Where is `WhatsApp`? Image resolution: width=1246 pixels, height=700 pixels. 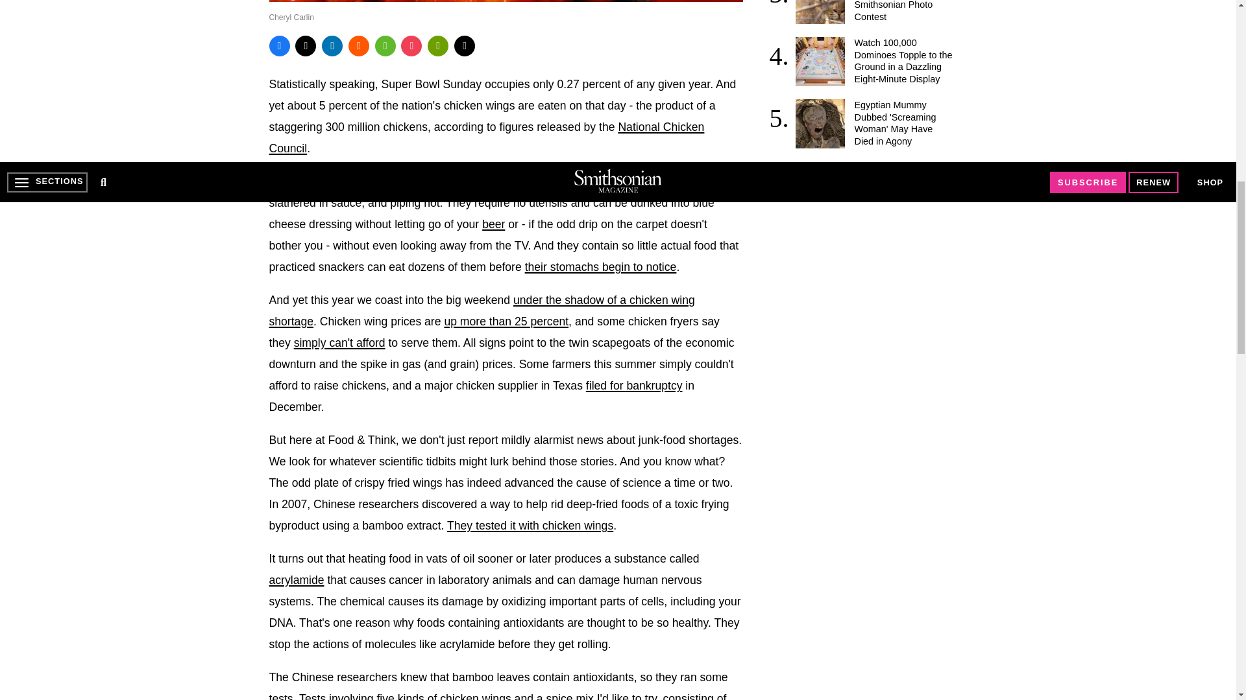
WhatsApp is located at coordinates (385, 46).